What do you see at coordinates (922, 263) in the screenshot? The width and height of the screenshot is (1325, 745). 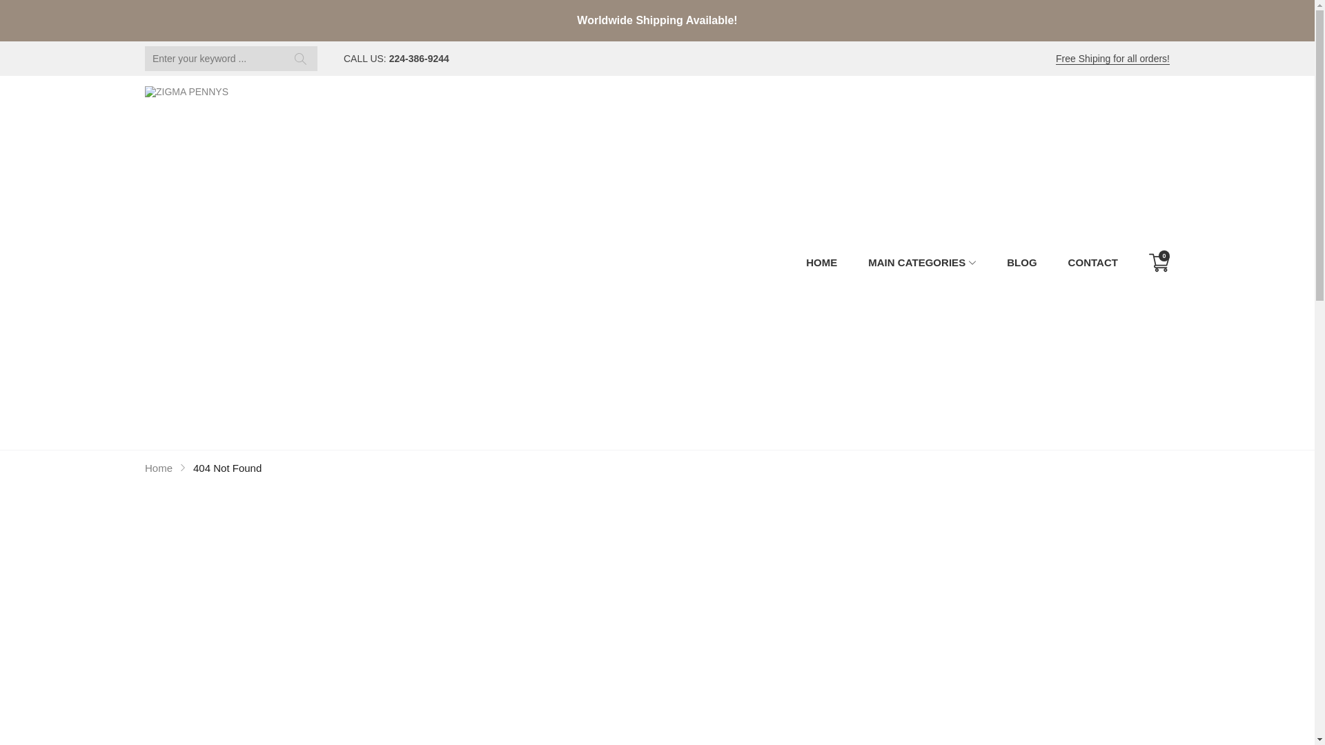 I see `MAIN CATEGORIES` at bounding box center [922, 263].